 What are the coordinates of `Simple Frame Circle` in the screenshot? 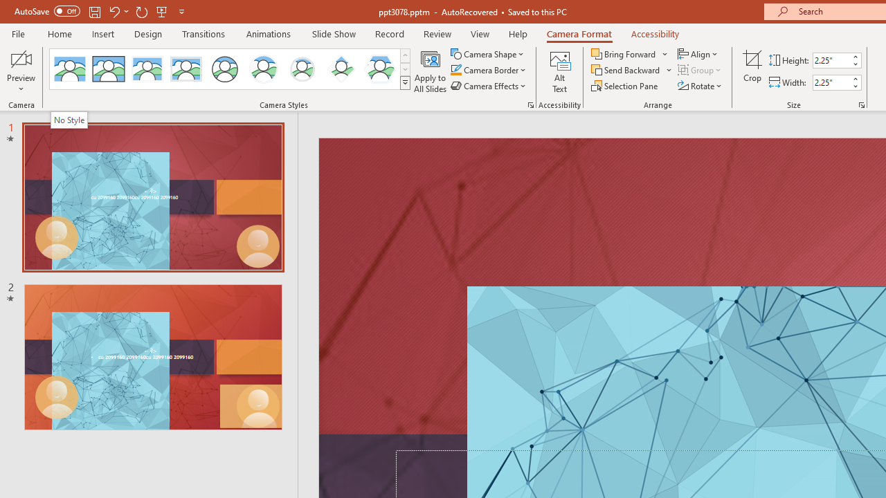 It's located at (224, 69).